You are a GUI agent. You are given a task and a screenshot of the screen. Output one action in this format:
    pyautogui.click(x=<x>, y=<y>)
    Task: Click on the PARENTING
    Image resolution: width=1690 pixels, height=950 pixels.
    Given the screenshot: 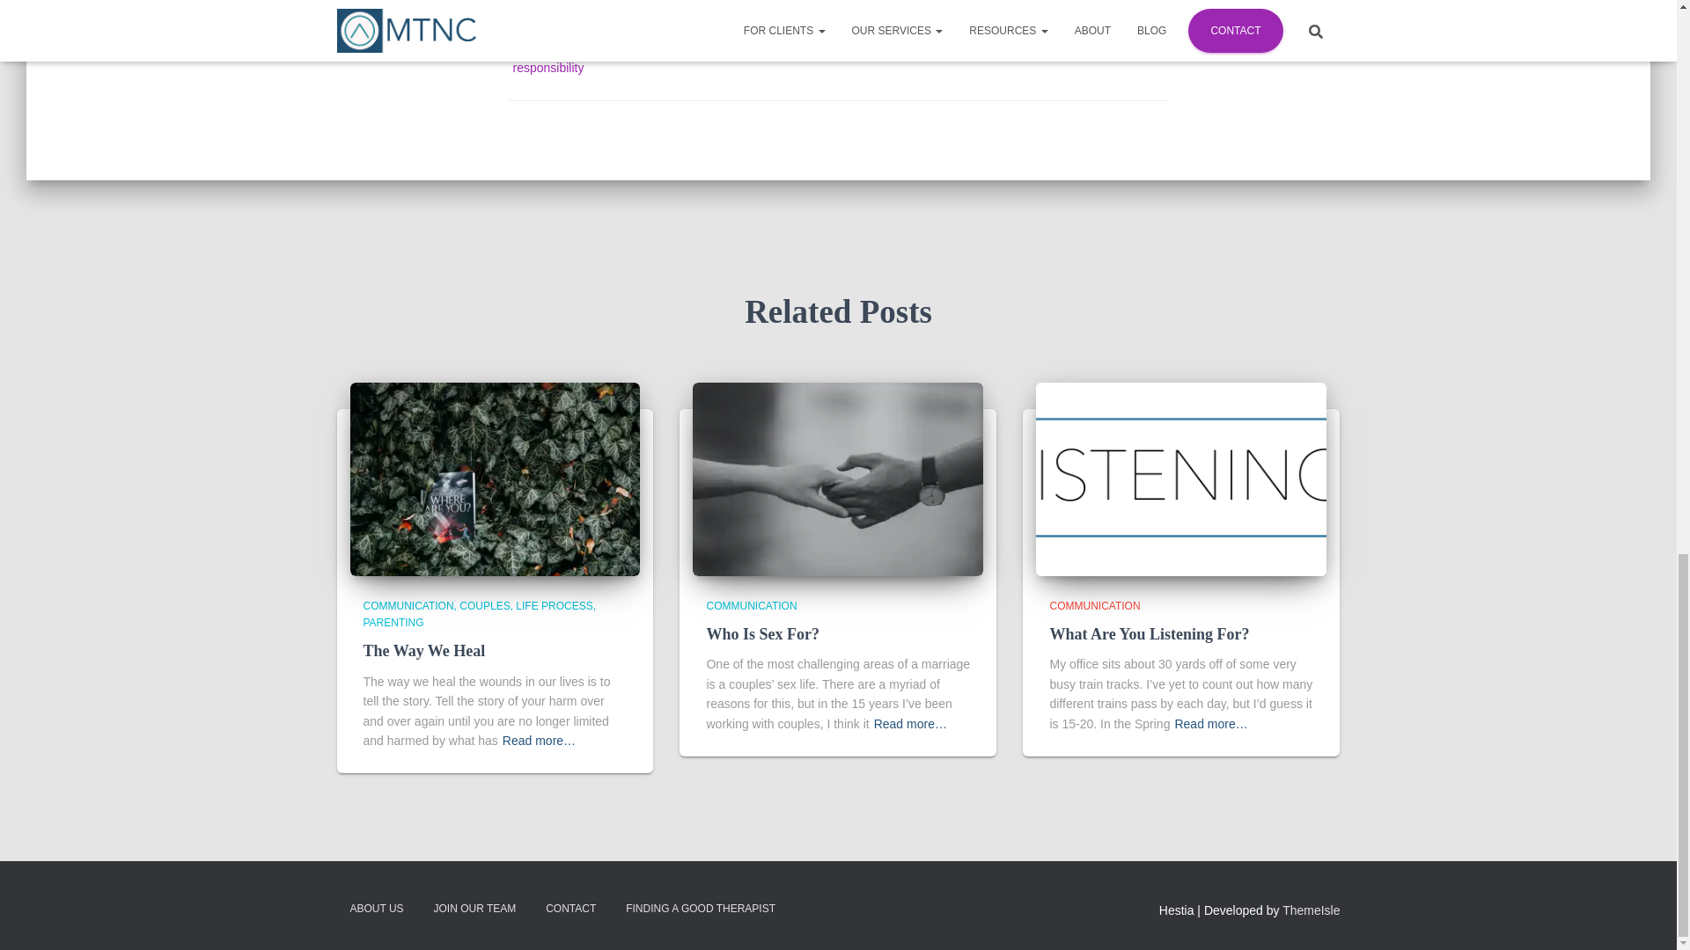 What is the action you would take?
    pyautogui.click(x=726, y=10)
    